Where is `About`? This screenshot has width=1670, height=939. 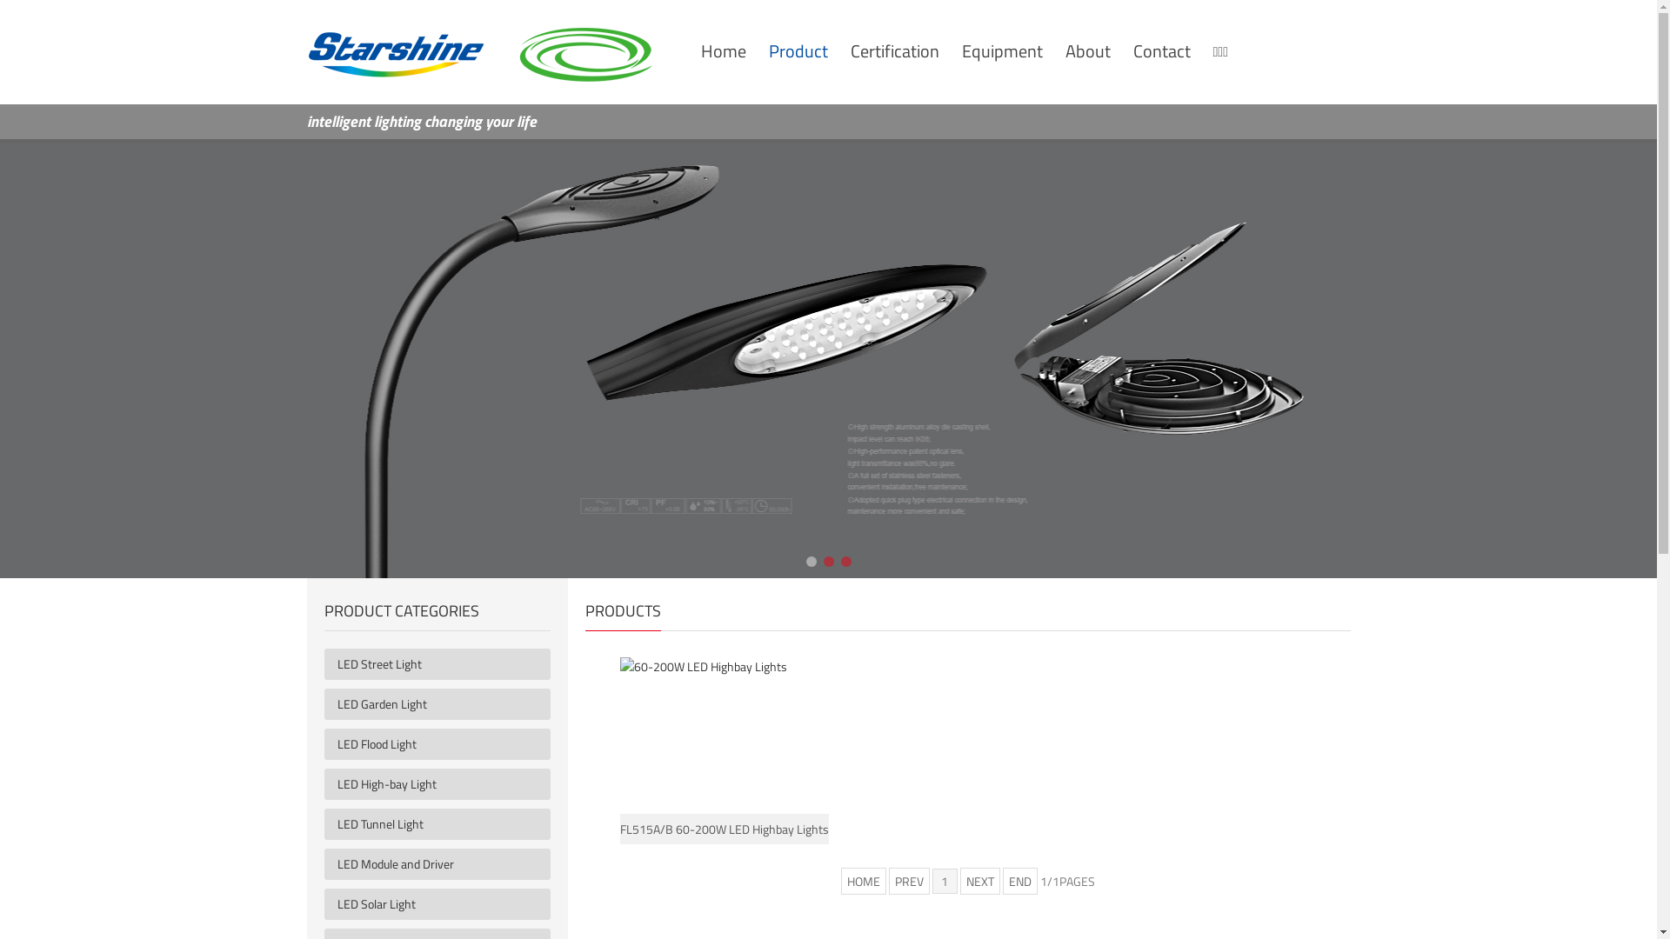
About is located at coordinates (1087, 50).